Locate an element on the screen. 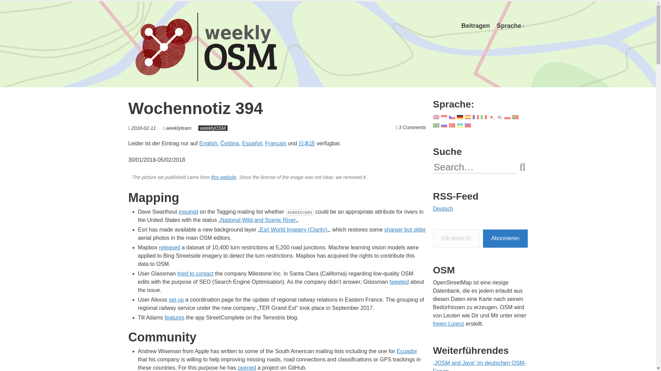  set up is located at coordinates (176, 300).